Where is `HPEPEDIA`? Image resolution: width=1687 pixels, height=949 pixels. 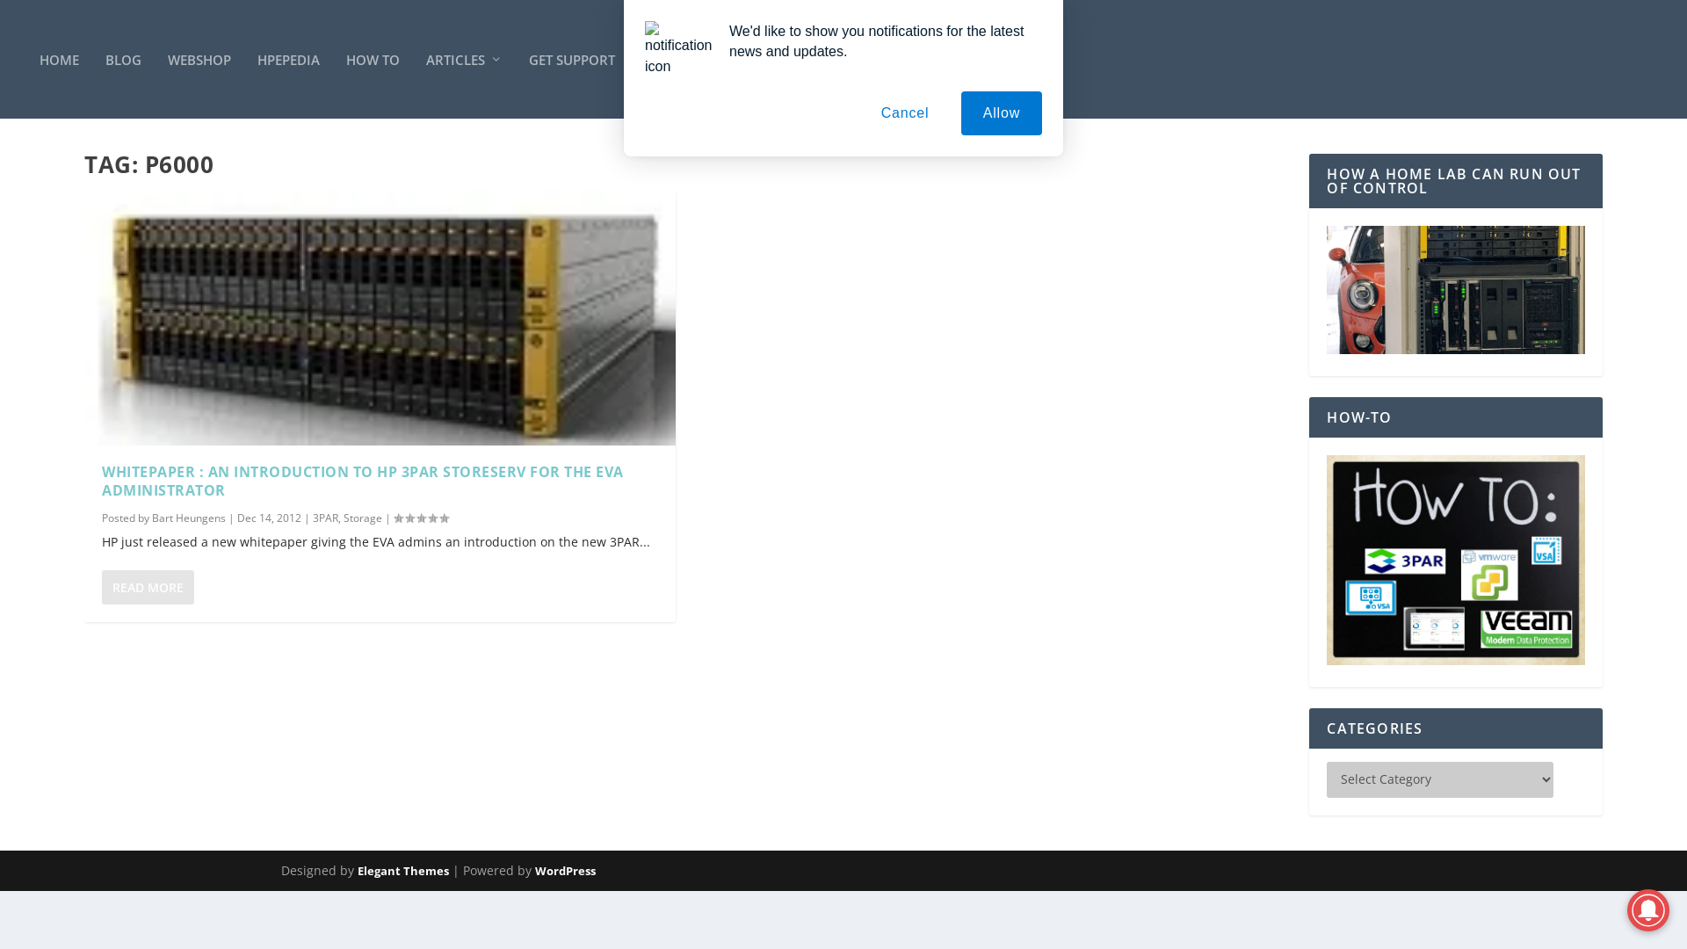 HPEPEDIA is located at coordinates (288, 60).